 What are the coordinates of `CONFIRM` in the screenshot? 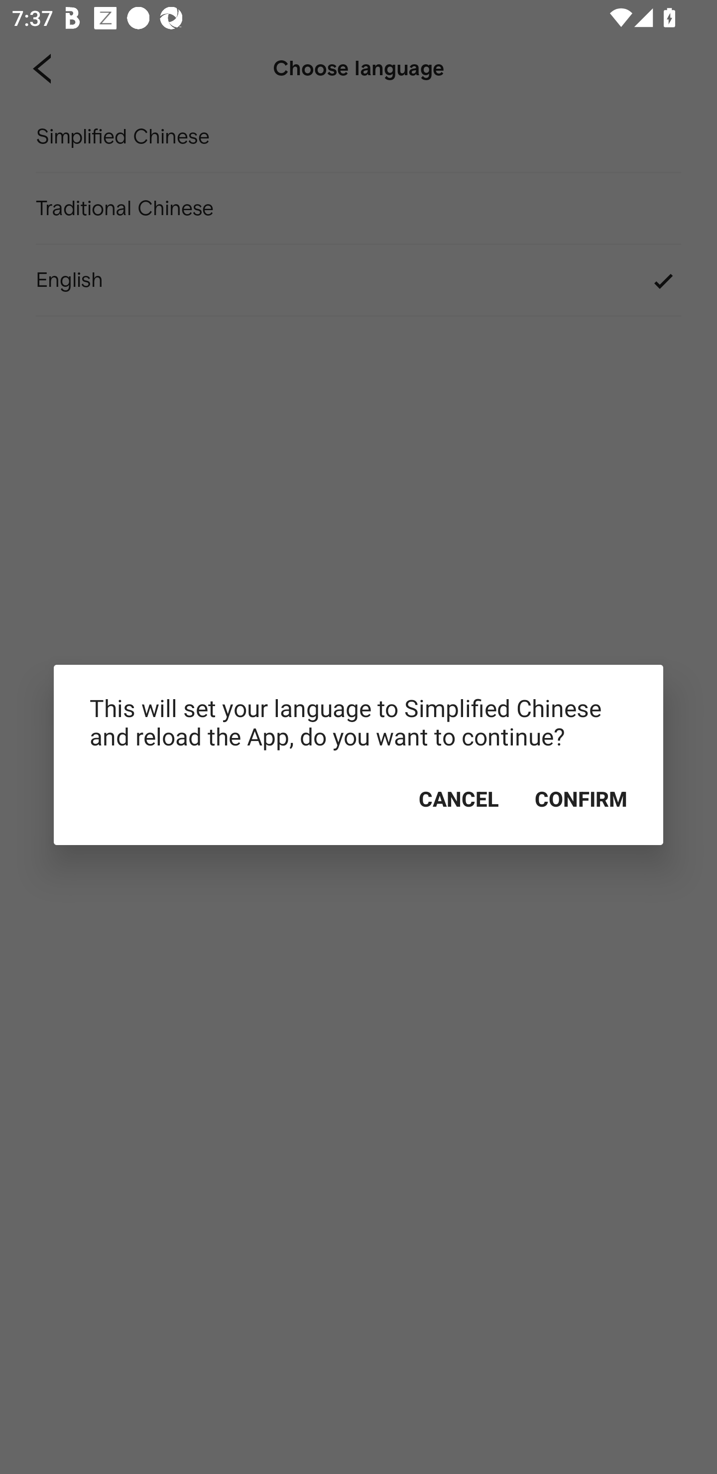 It's located at (581, 799).